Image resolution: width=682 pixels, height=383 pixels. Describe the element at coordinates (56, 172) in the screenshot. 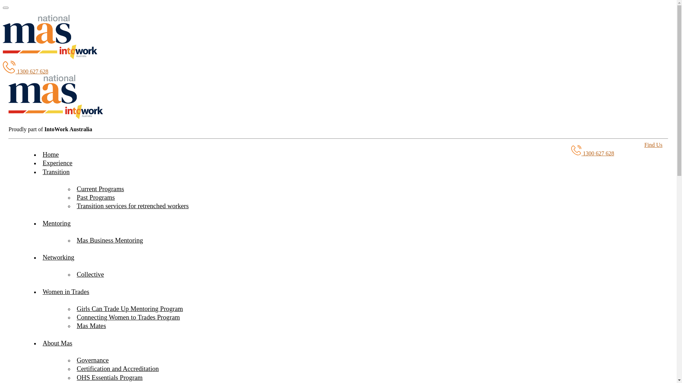

I see `Transition` at that location.